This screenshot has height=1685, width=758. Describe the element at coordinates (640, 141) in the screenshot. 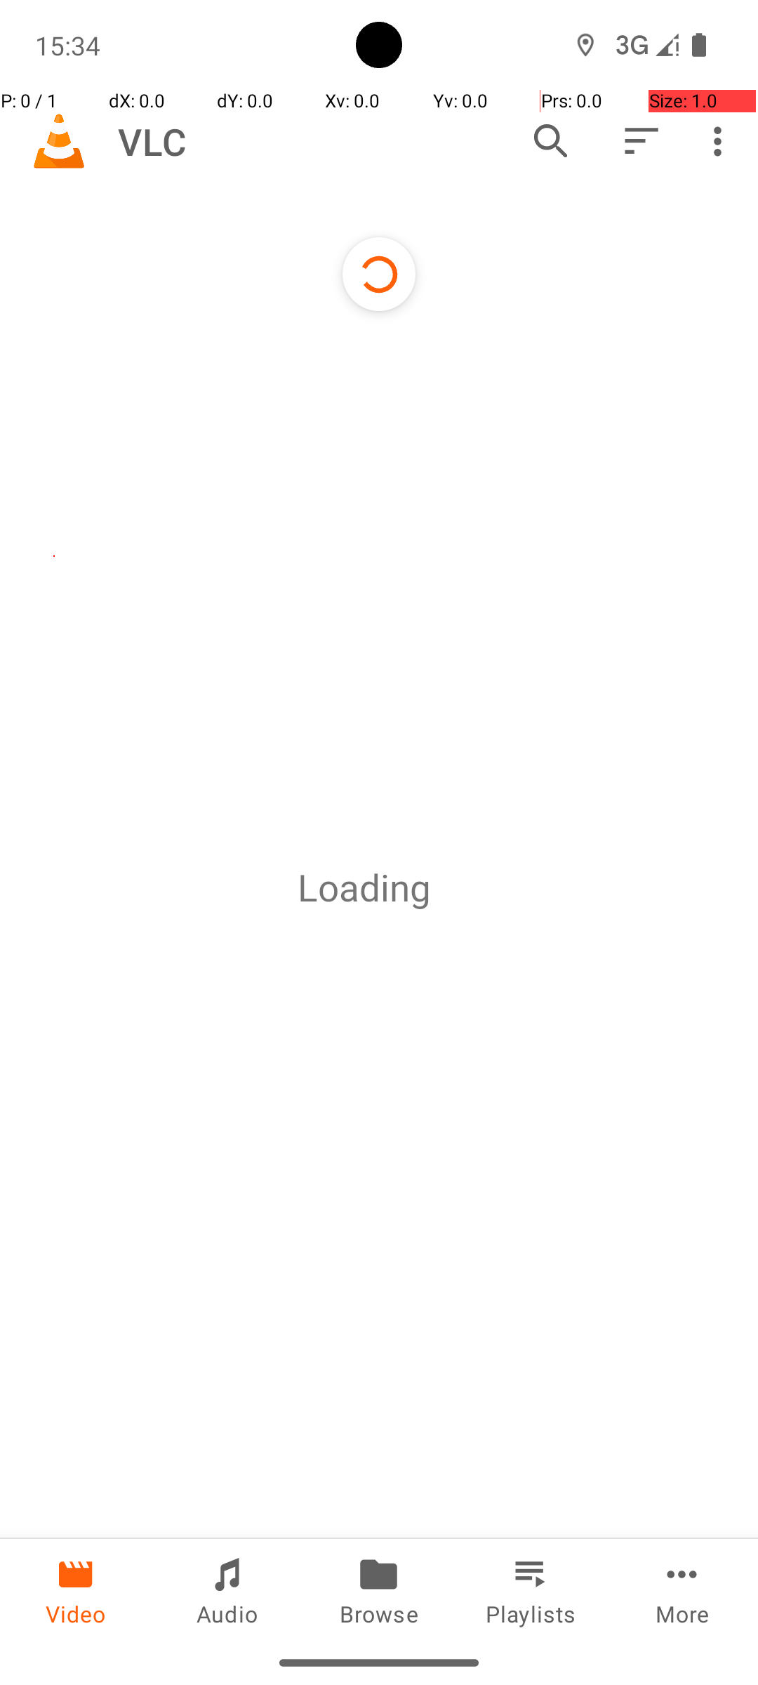

I see `Sort by…` at that location.